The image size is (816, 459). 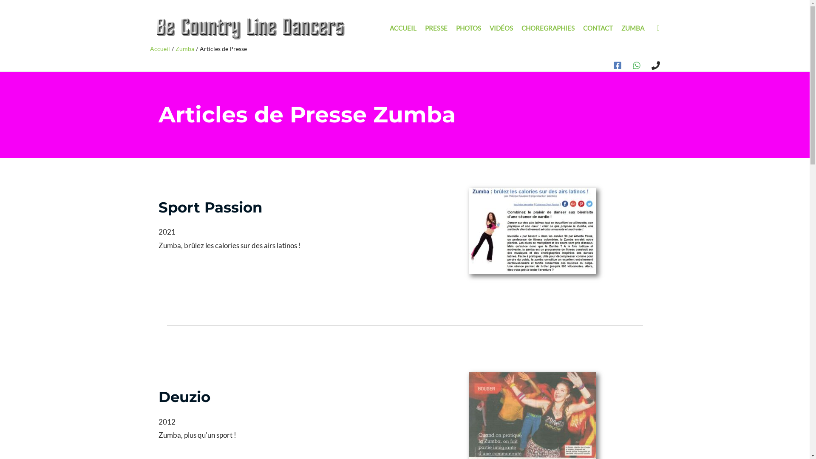 I want to click on Accueil, so click(x=160, y=48).